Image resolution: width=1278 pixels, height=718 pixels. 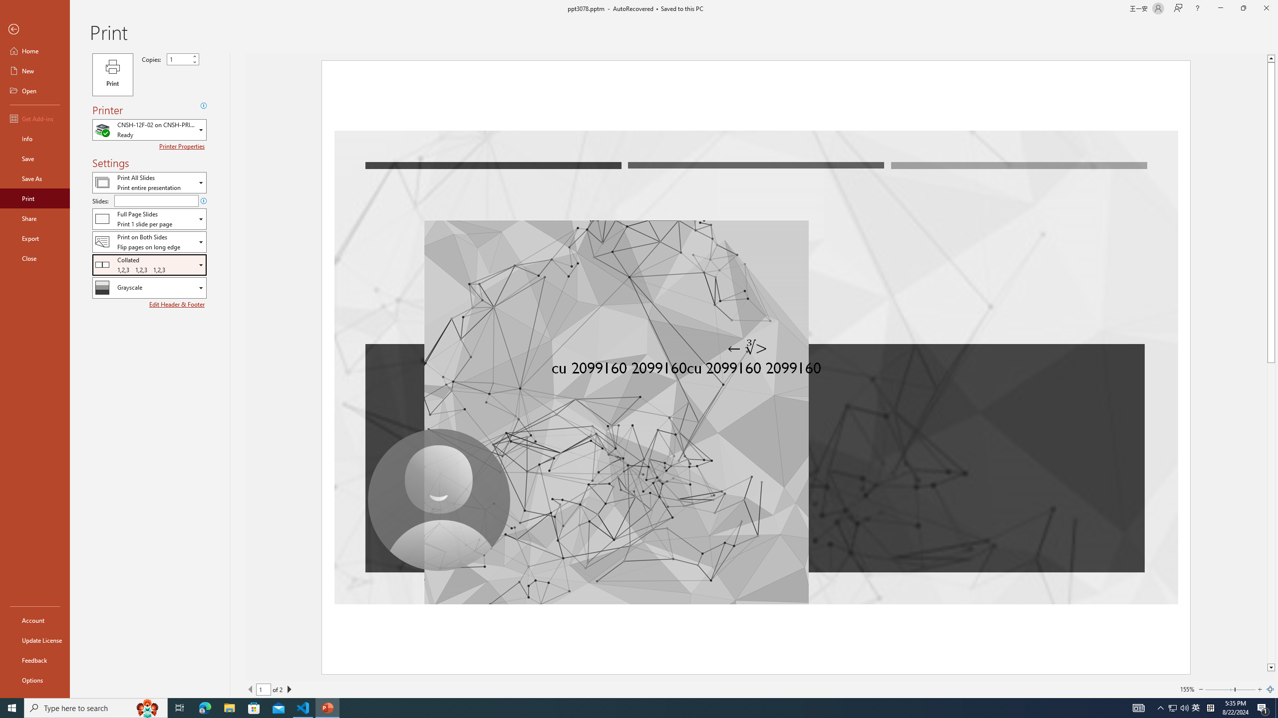 I want to click on Feedback, so click(x=35, y=660).